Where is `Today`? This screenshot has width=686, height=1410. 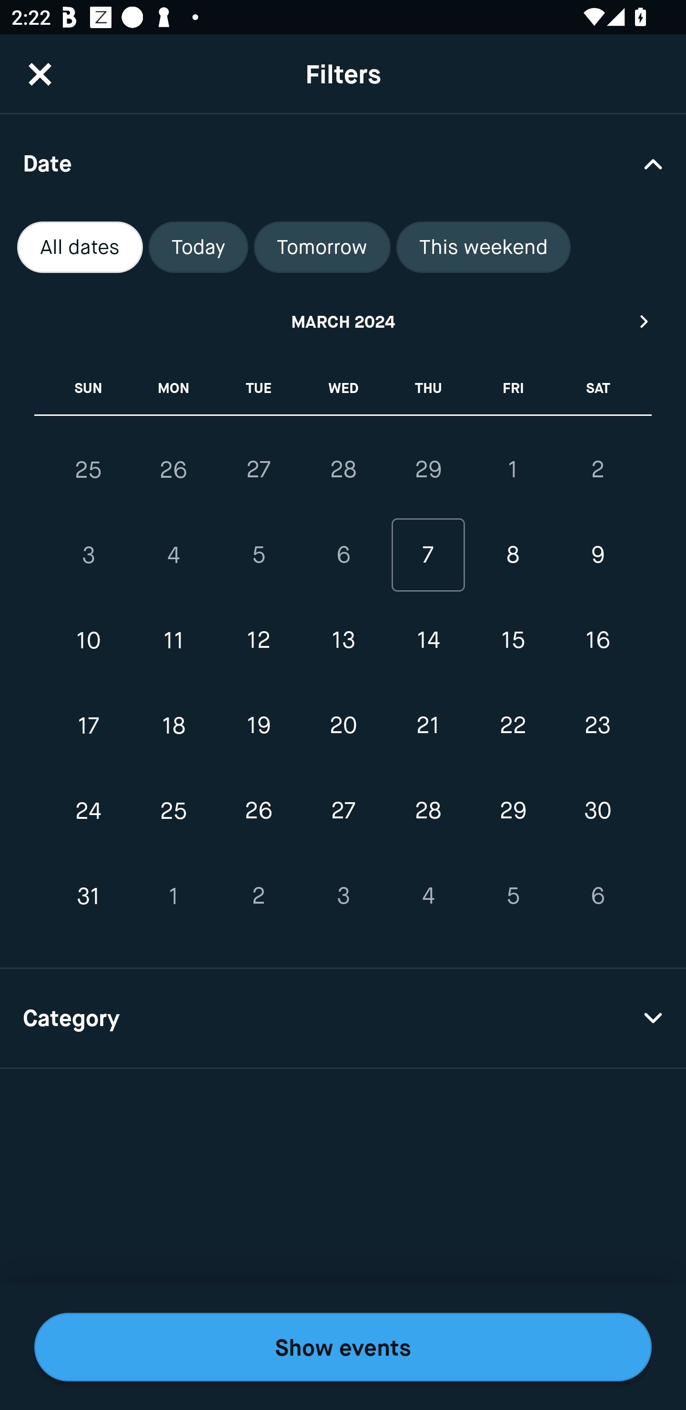
Today is located at coordinates (198, 247).